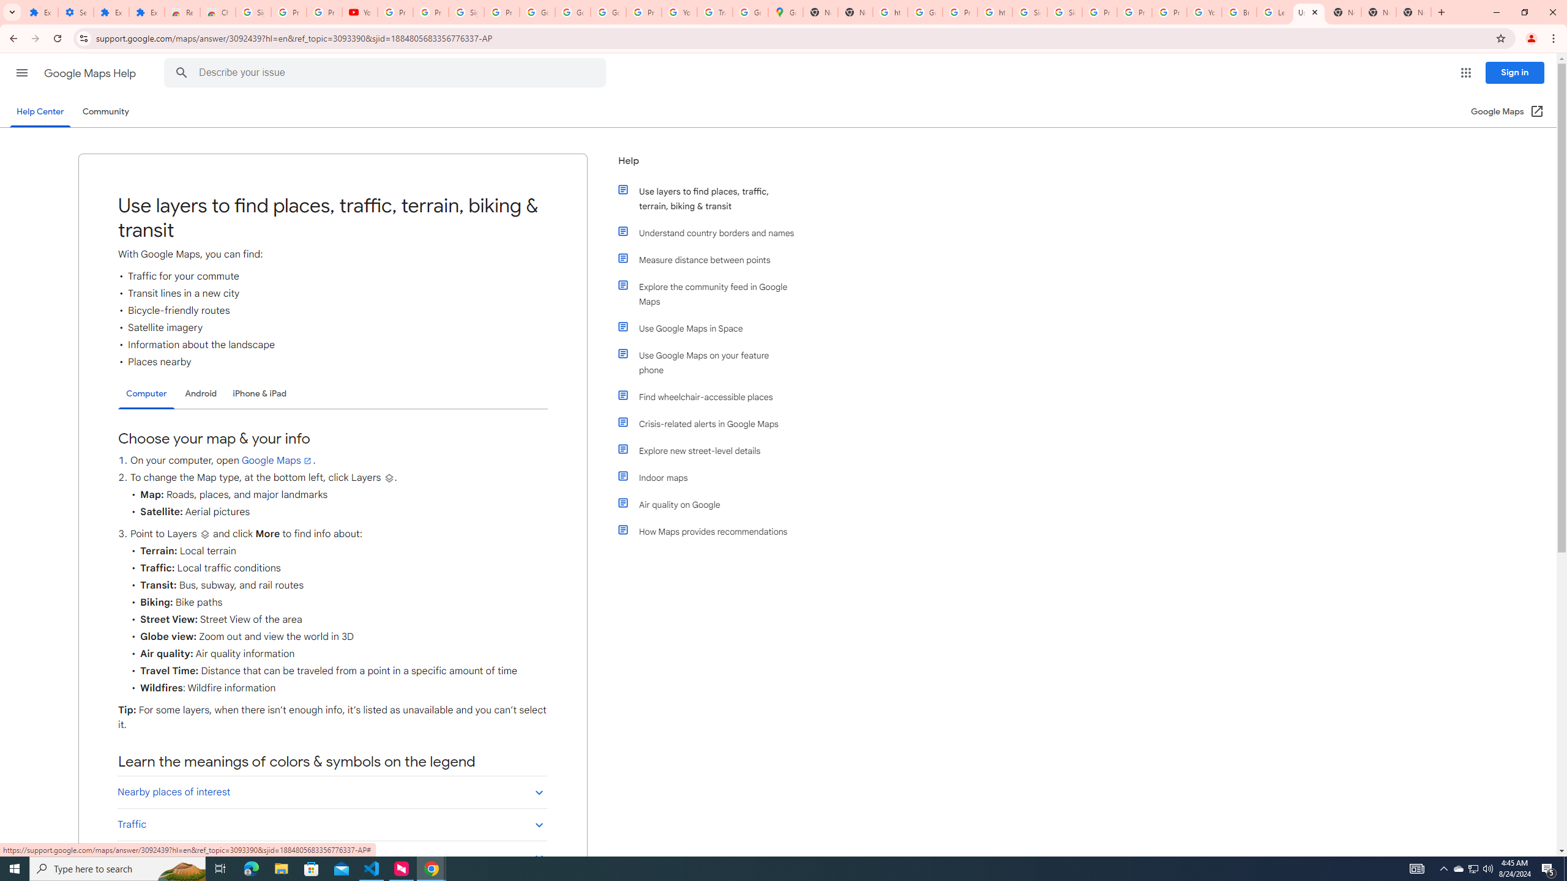  I want to click on New Tab, so click(1414, 12).